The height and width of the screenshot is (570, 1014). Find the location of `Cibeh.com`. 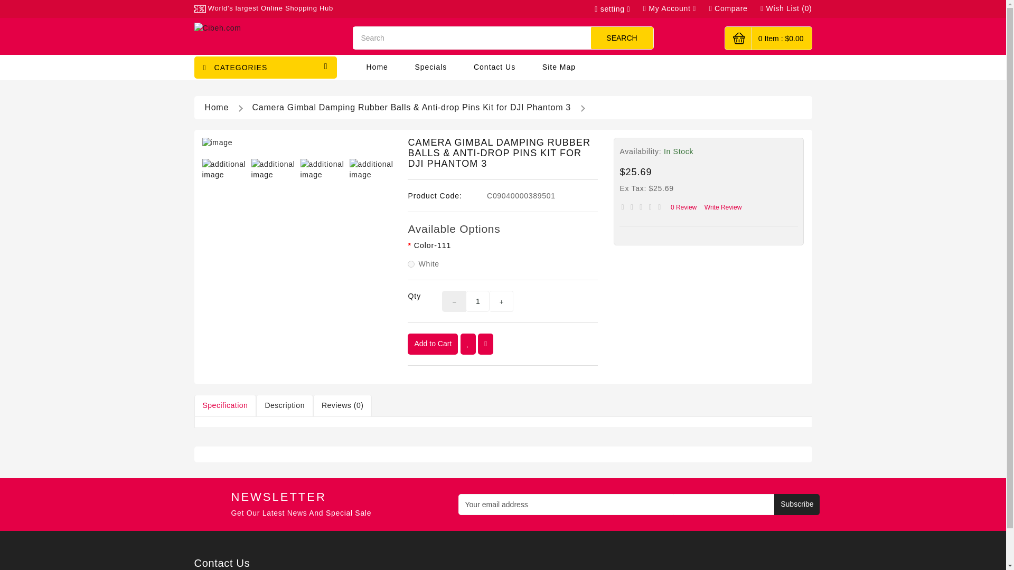

Cibeh.com is located at coordinates (265, 27).